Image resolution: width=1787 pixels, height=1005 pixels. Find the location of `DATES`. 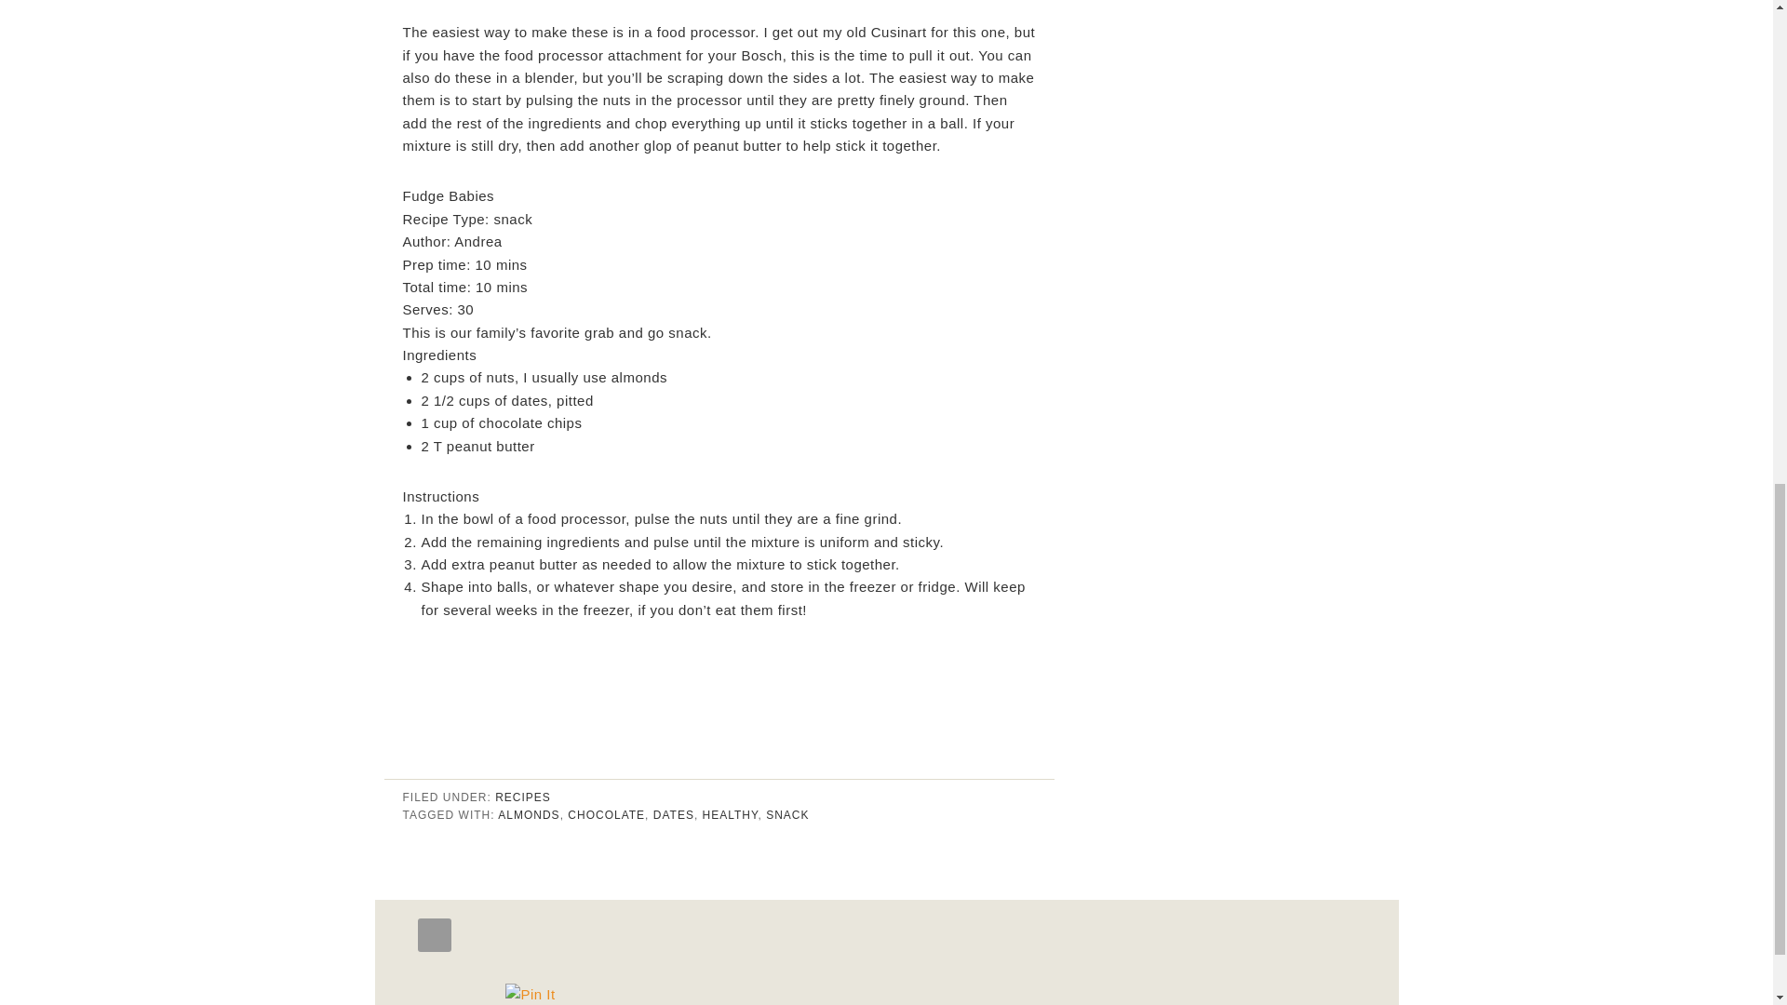

DATES is located at coordinates (674, 815).